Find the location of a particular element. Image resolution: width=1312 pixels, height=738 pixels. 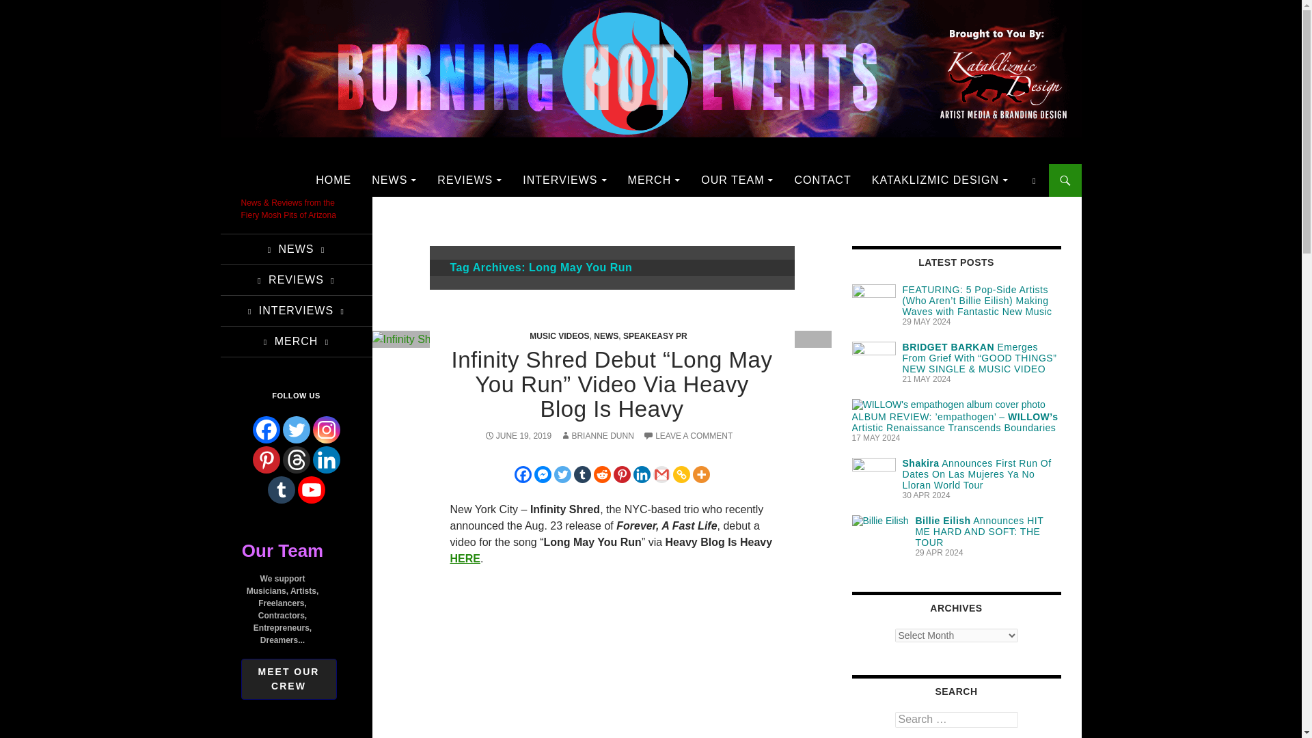

OUR TEAM is located at coordinates (737, 180).